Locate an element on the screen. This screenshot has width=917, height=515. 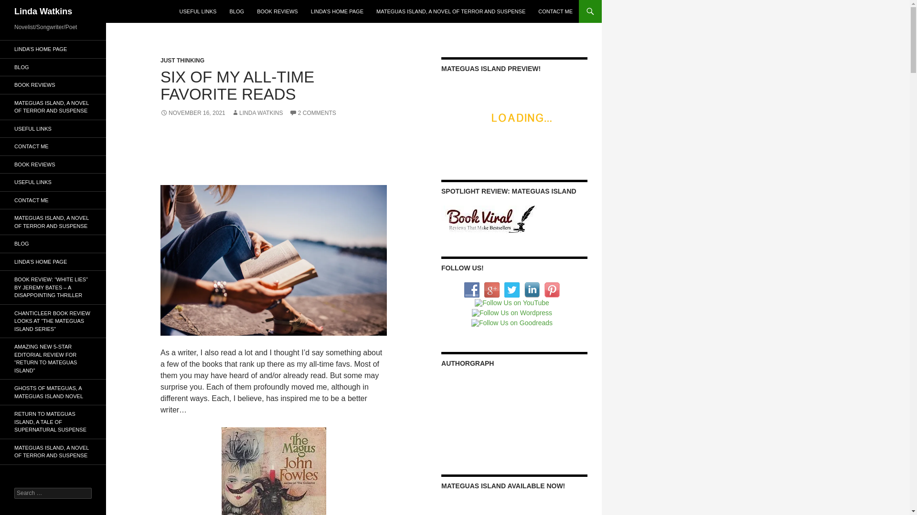
CONTACT ME is located at coordinates (555, 11).